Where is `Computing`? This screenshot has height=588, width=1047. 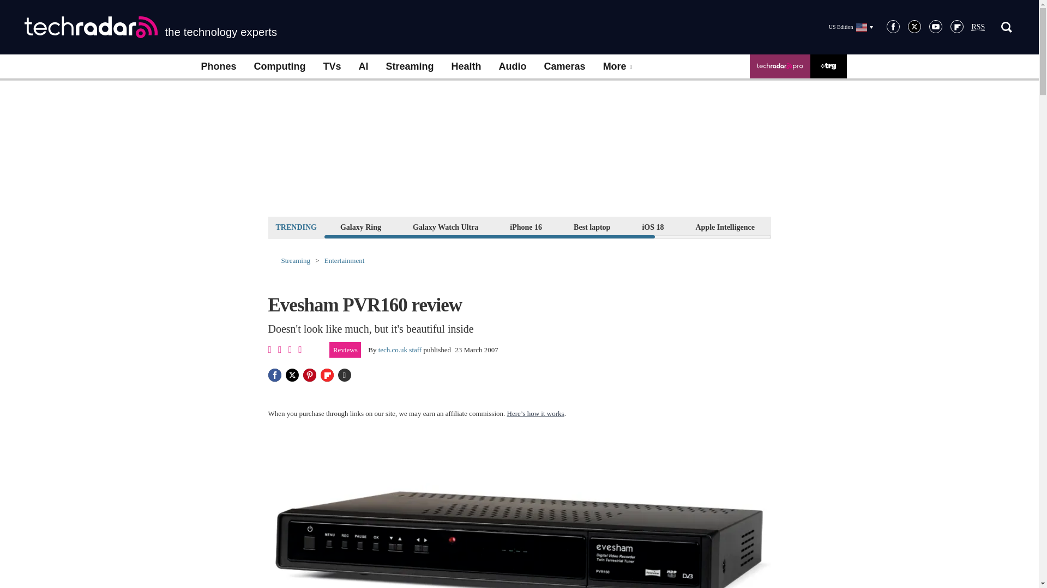
Computing is located at coordinates (280, 66).